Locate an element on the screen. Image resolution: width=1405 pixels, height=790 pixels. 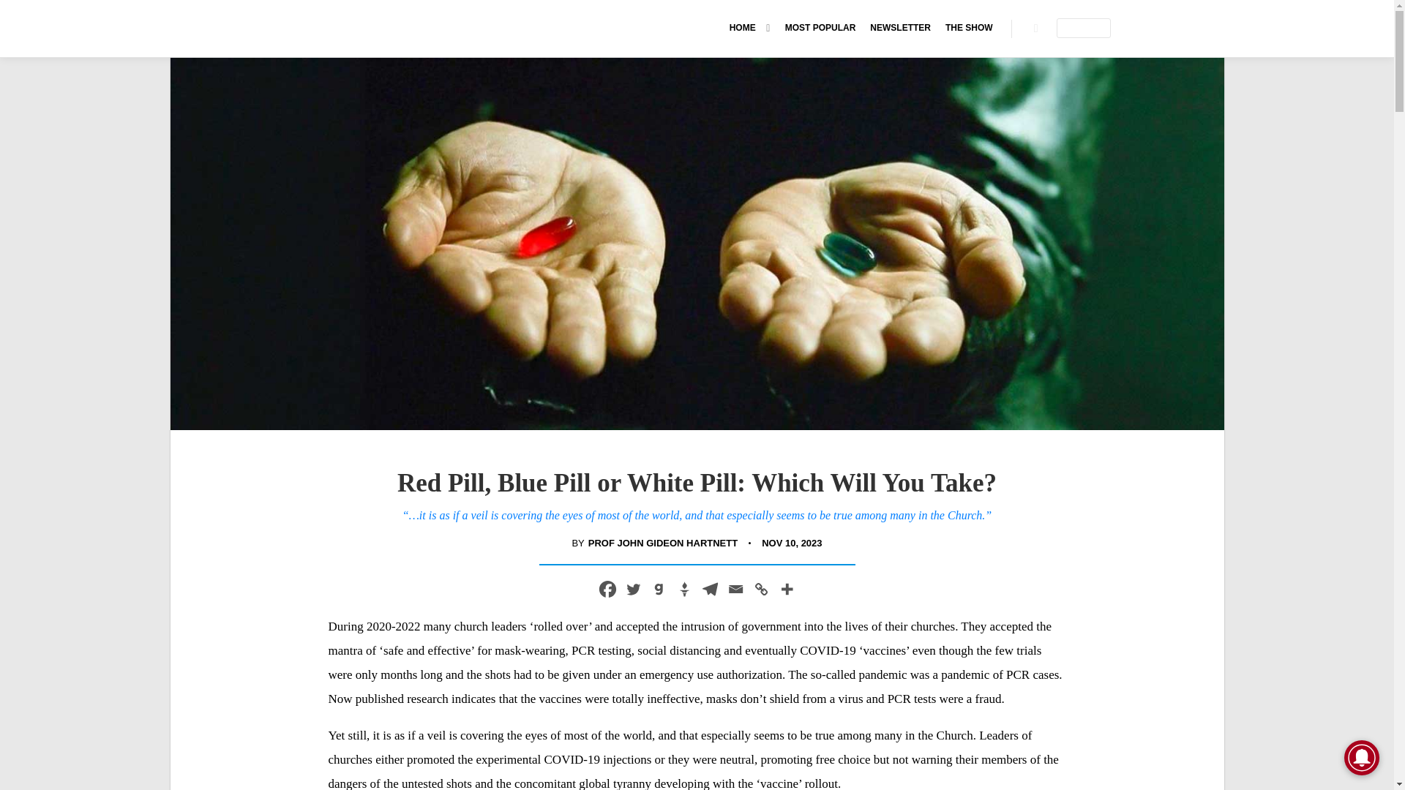
Email is located at coordinates (736, 588).